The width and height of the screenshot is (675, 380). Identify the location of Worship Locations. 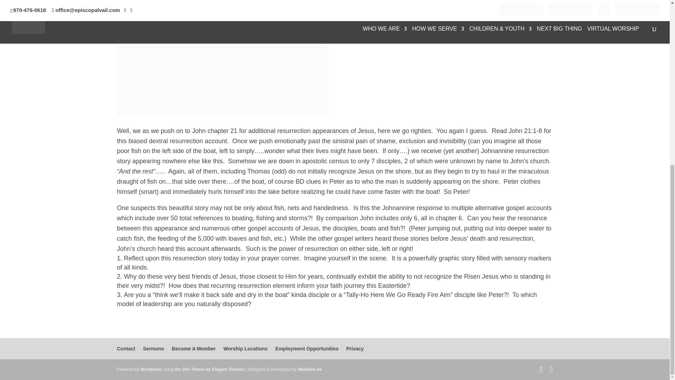
(245, 348).